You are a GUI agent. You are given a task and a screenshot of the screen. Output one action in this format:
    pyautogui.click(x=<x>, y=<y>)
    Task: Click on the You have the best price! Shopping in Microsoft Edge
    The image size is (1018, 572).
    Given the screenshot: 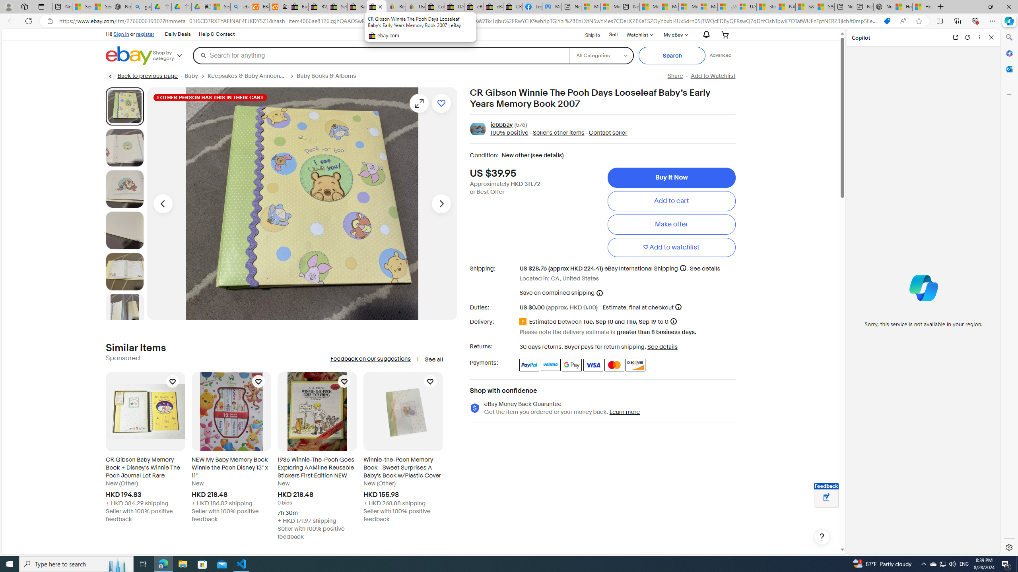 What is the action you would take?
    pyautogui.click(x=887, y=21)
    